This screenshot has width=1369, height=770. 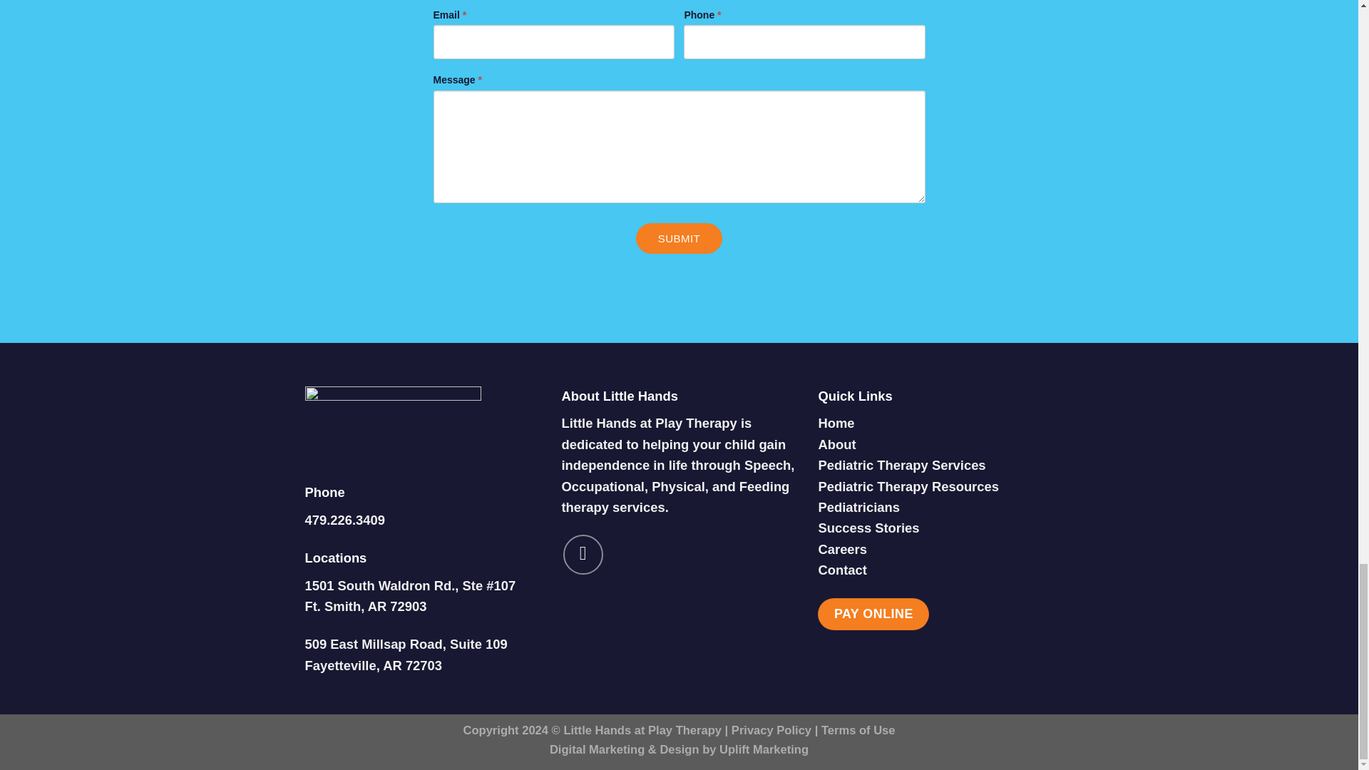 What do you see at coordinates (873, 615) in the screenshot?
I see `PAY ONLINE` at bounding box center [873, 615].